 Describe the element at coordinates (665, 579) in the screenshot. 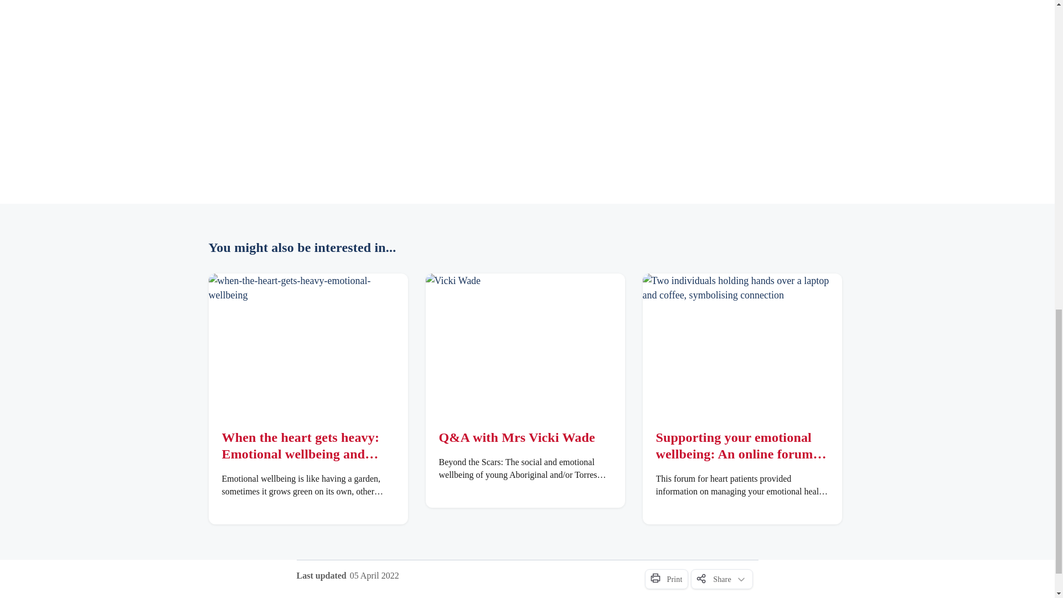

I see `Print` at that location.